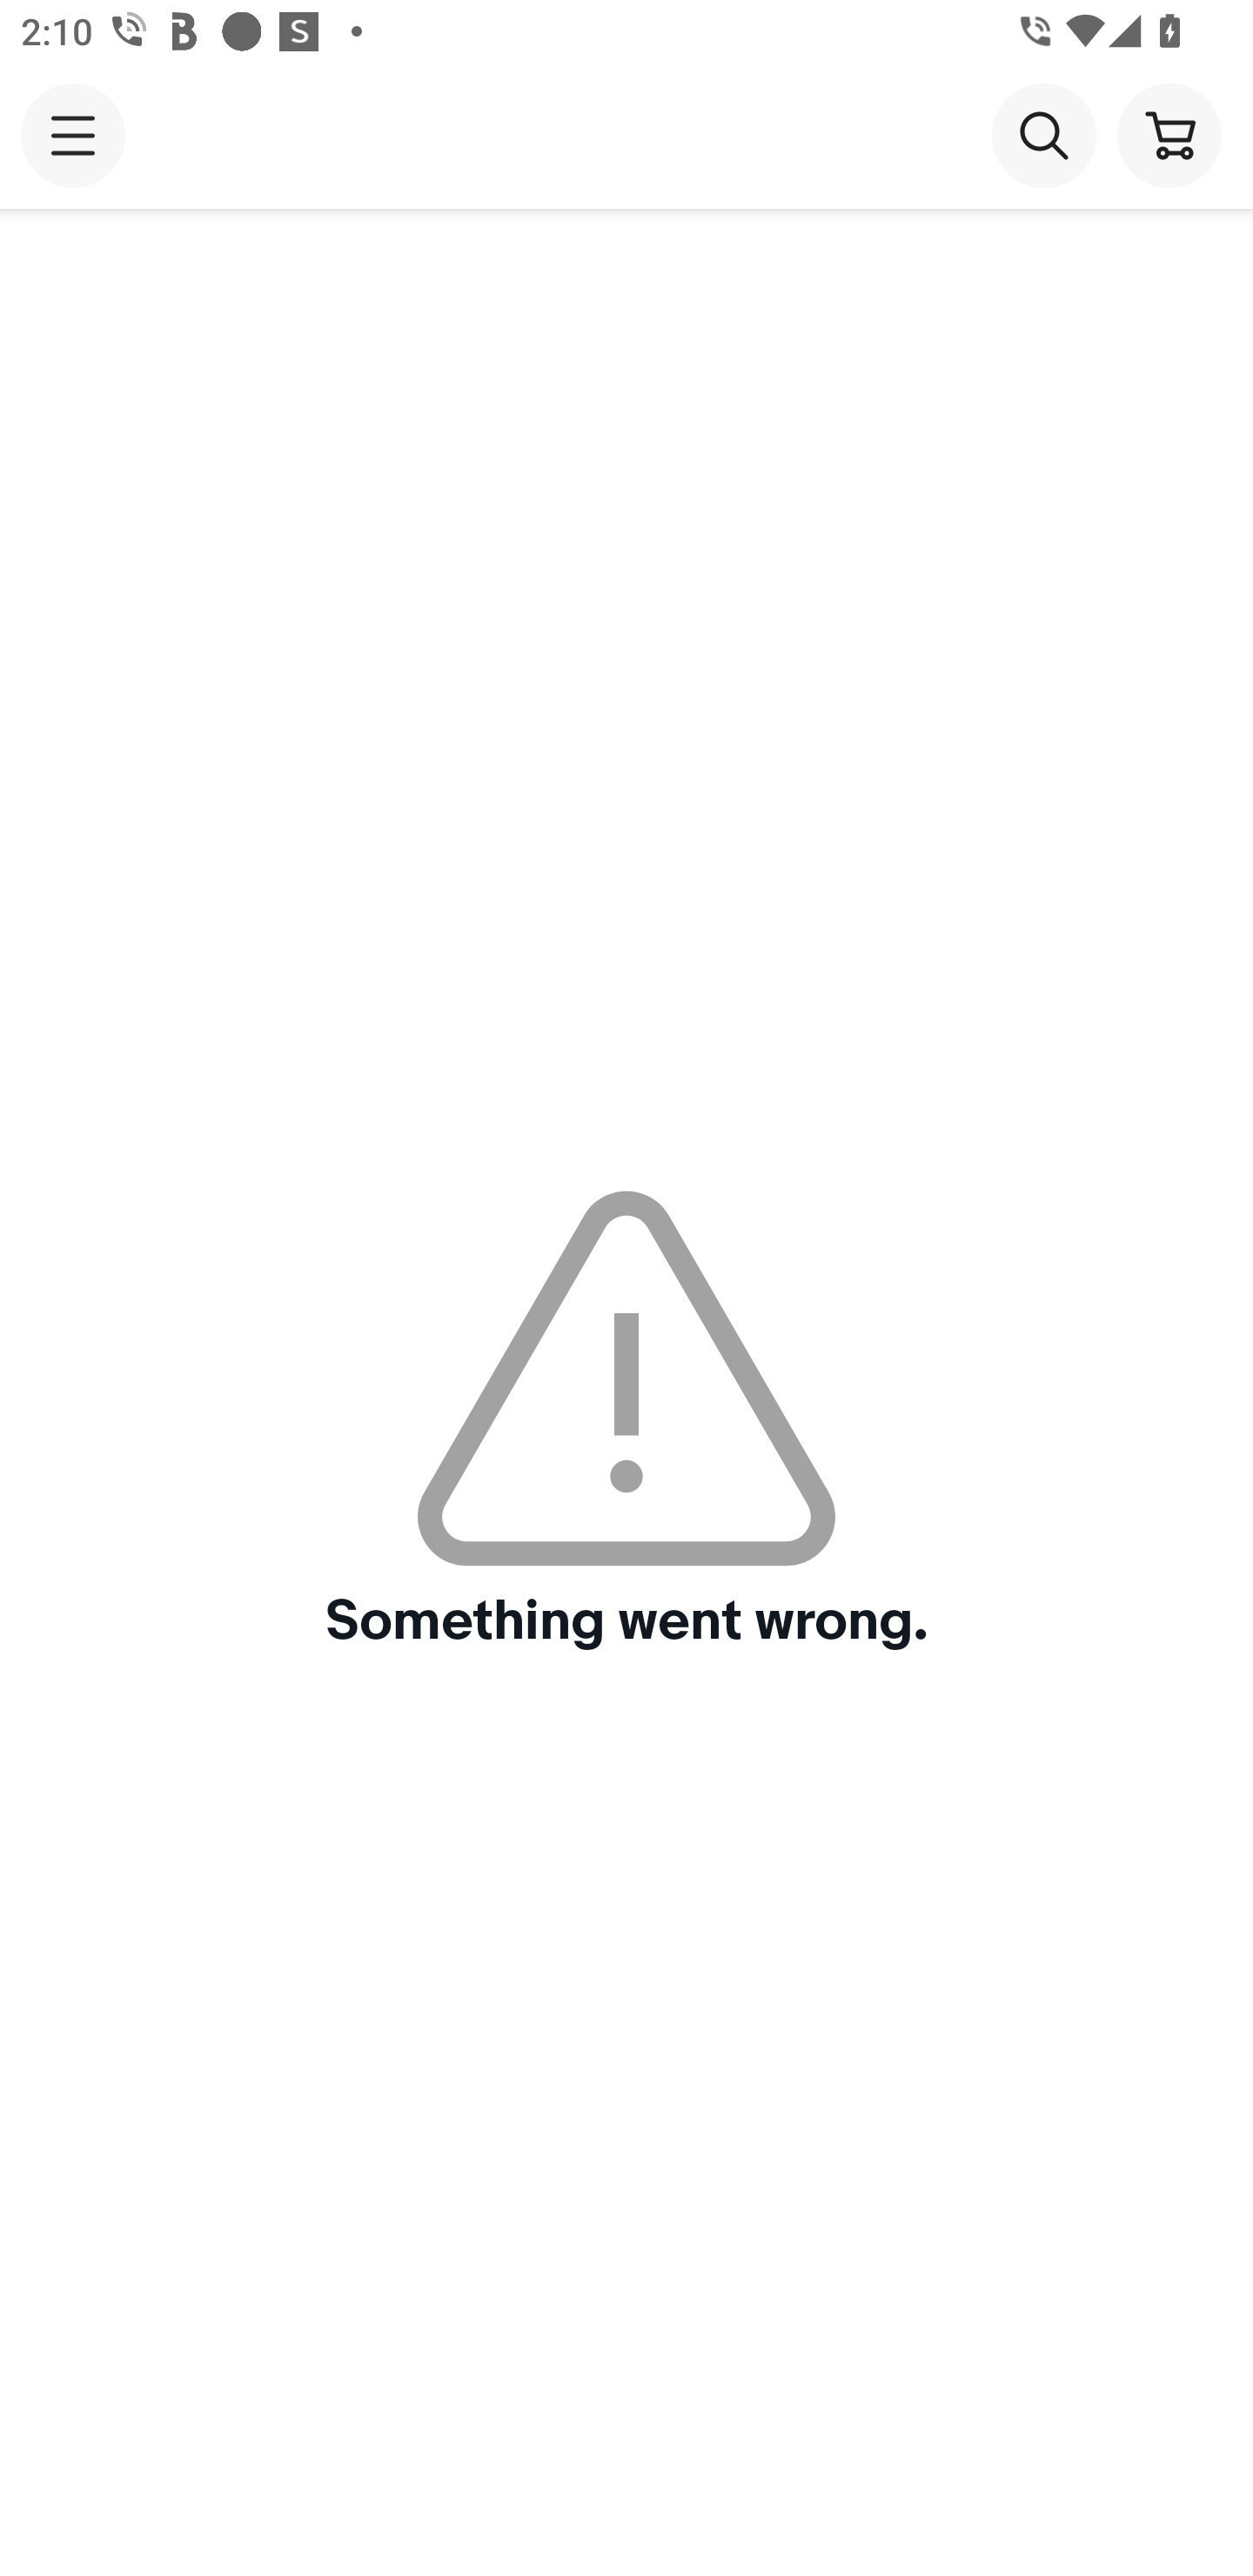  I want to click on Search, so click(1043, 134).